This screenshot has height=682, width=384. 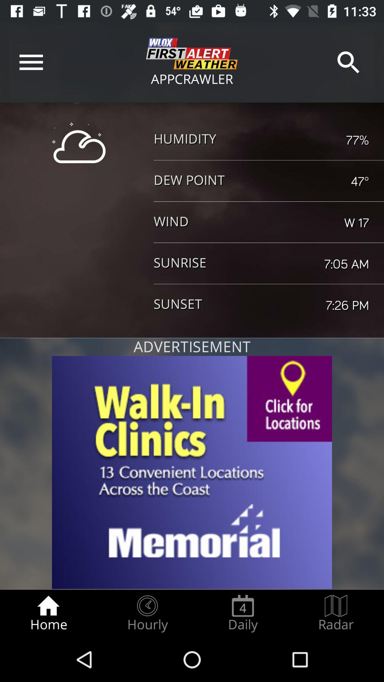 What do you see at coordinates (147, 613) in the screenshot?
I see `click radio button next to home radio button` at bounding box center [147, 613].